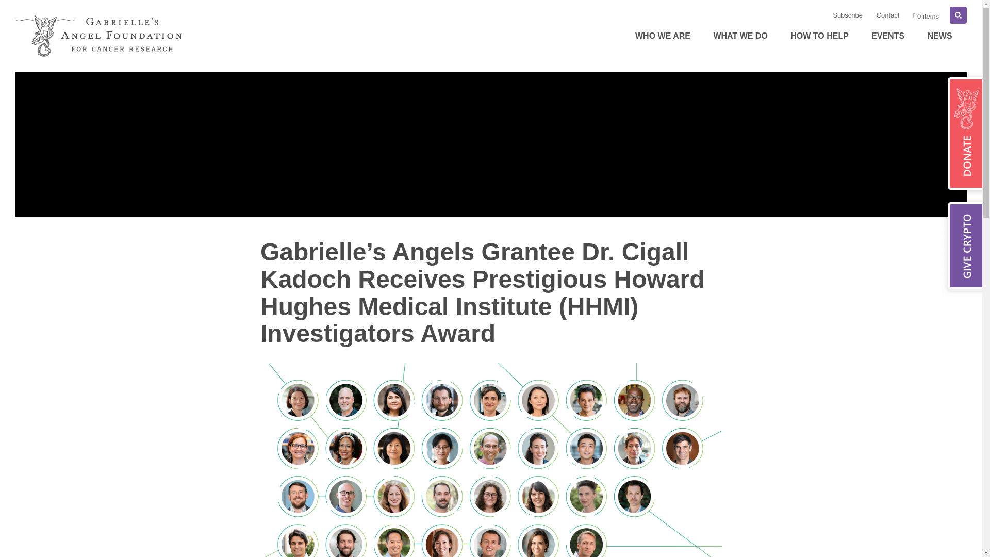 The width and height of the screenshot is (990, 557). Describe the element at coordinates (666, 36) in the screenshot. I see `WHO WE ARE ` at that location.